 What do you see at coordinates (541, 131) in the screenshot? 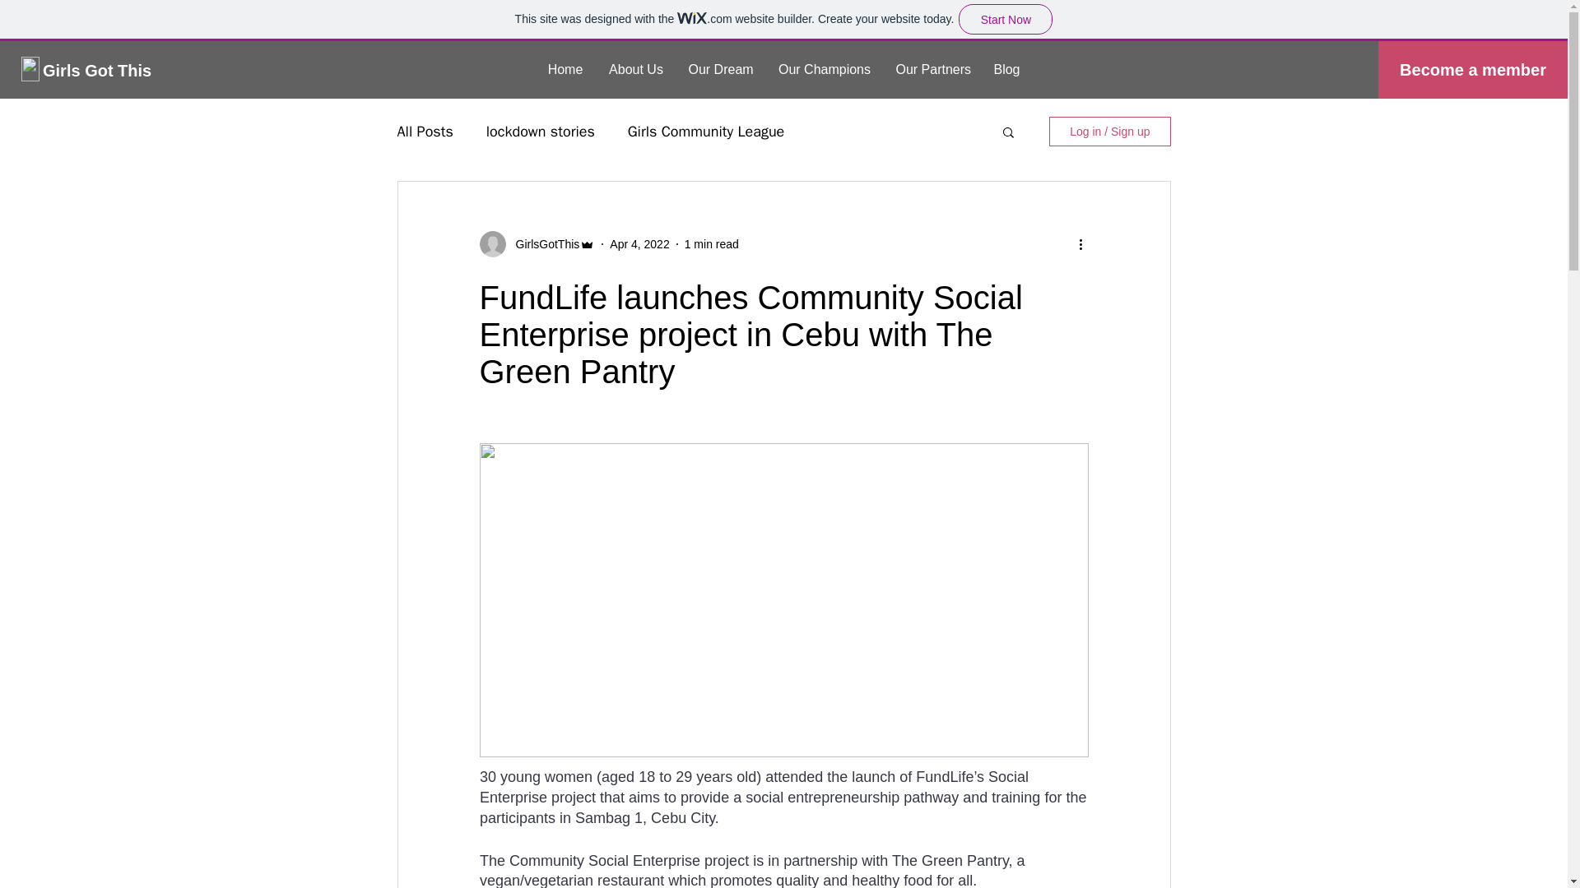
I see `lockdown stories` at bounding box center [541, 131].